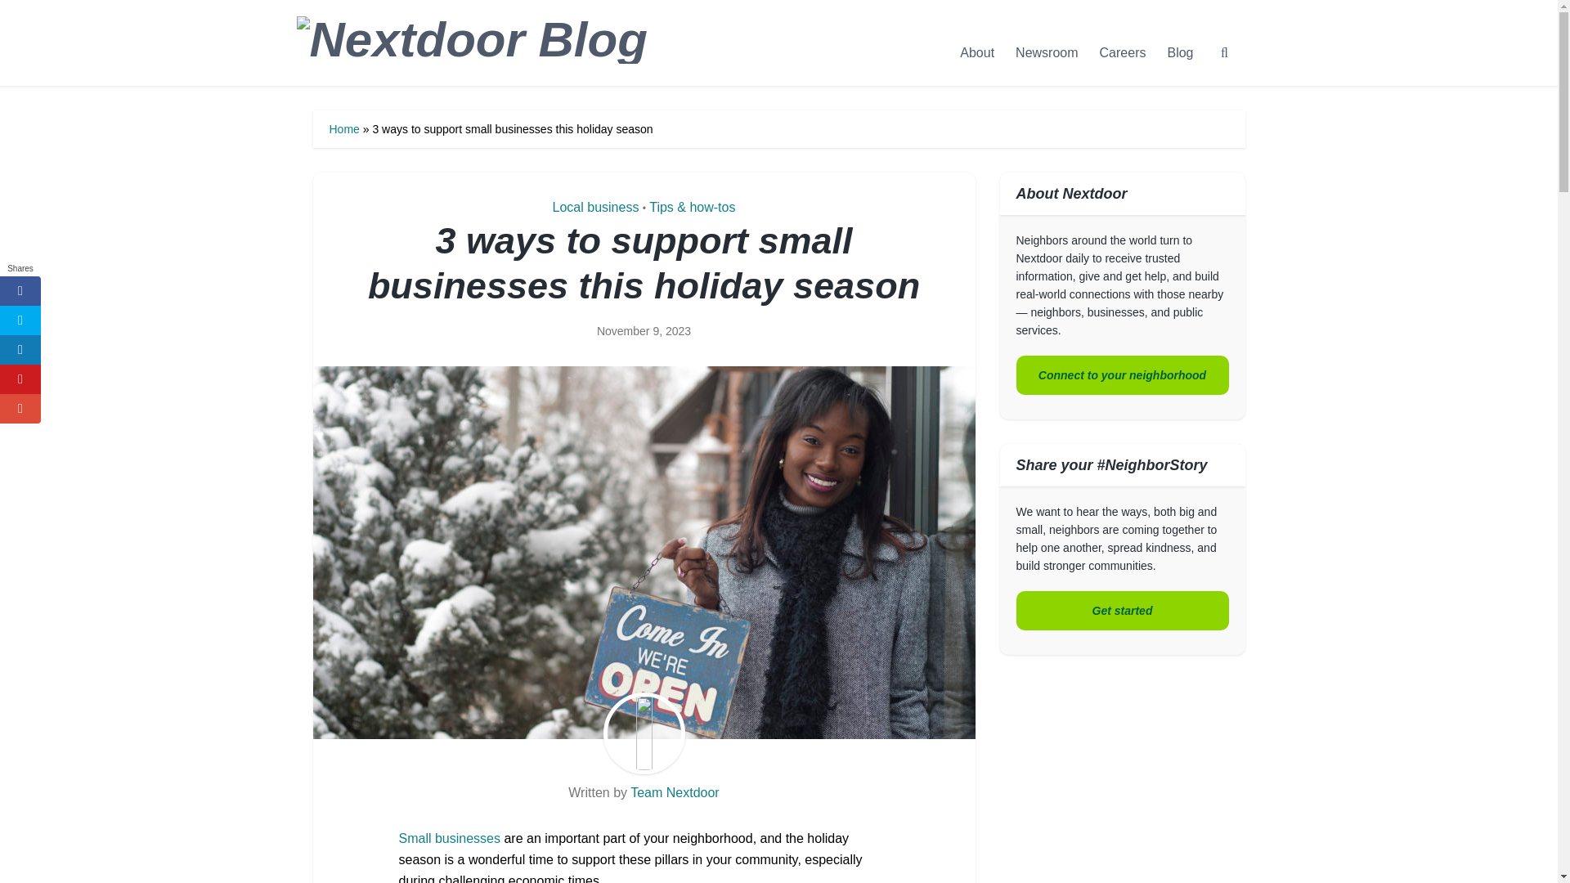 The width and height of the screenshot is (1570, 883). I want to click on Careers, so click(1124, 52).